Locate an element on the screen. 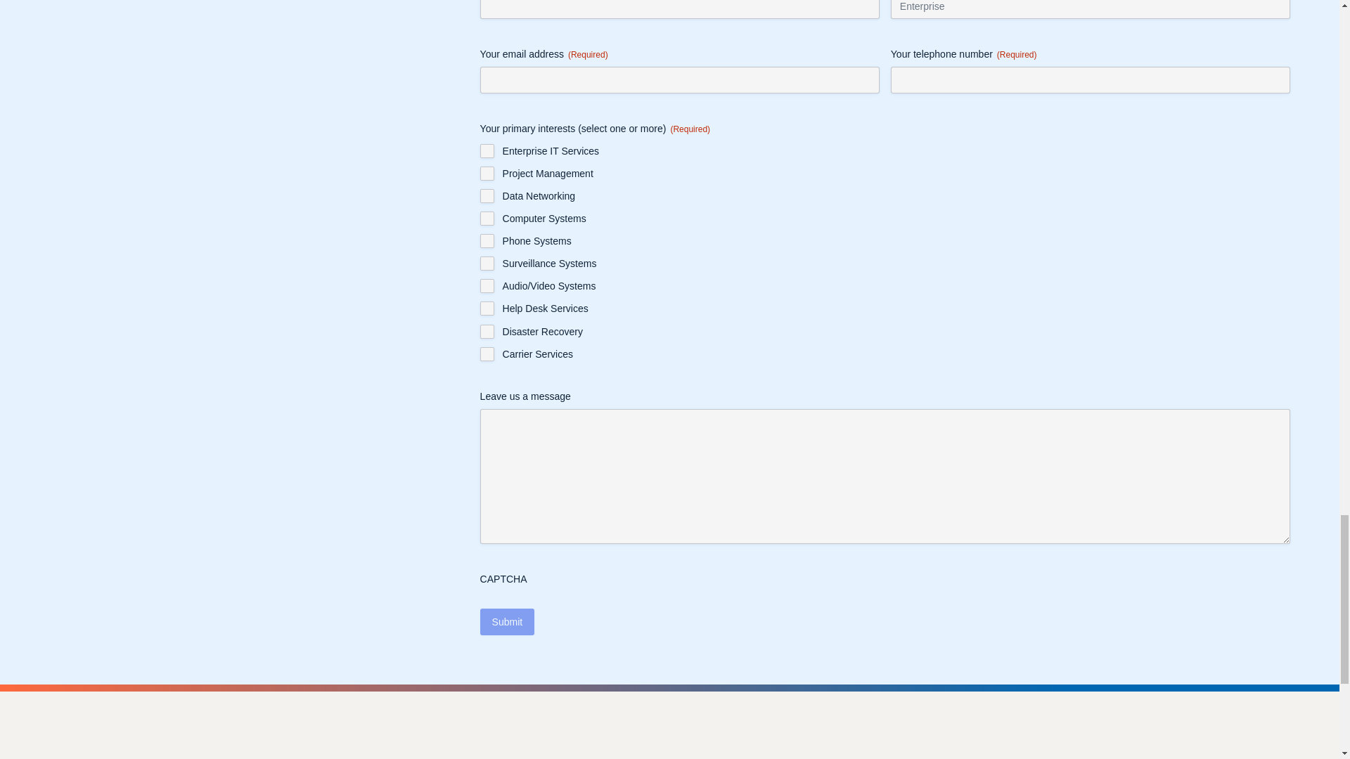  Data Networking is located at coordinates (487, 195).